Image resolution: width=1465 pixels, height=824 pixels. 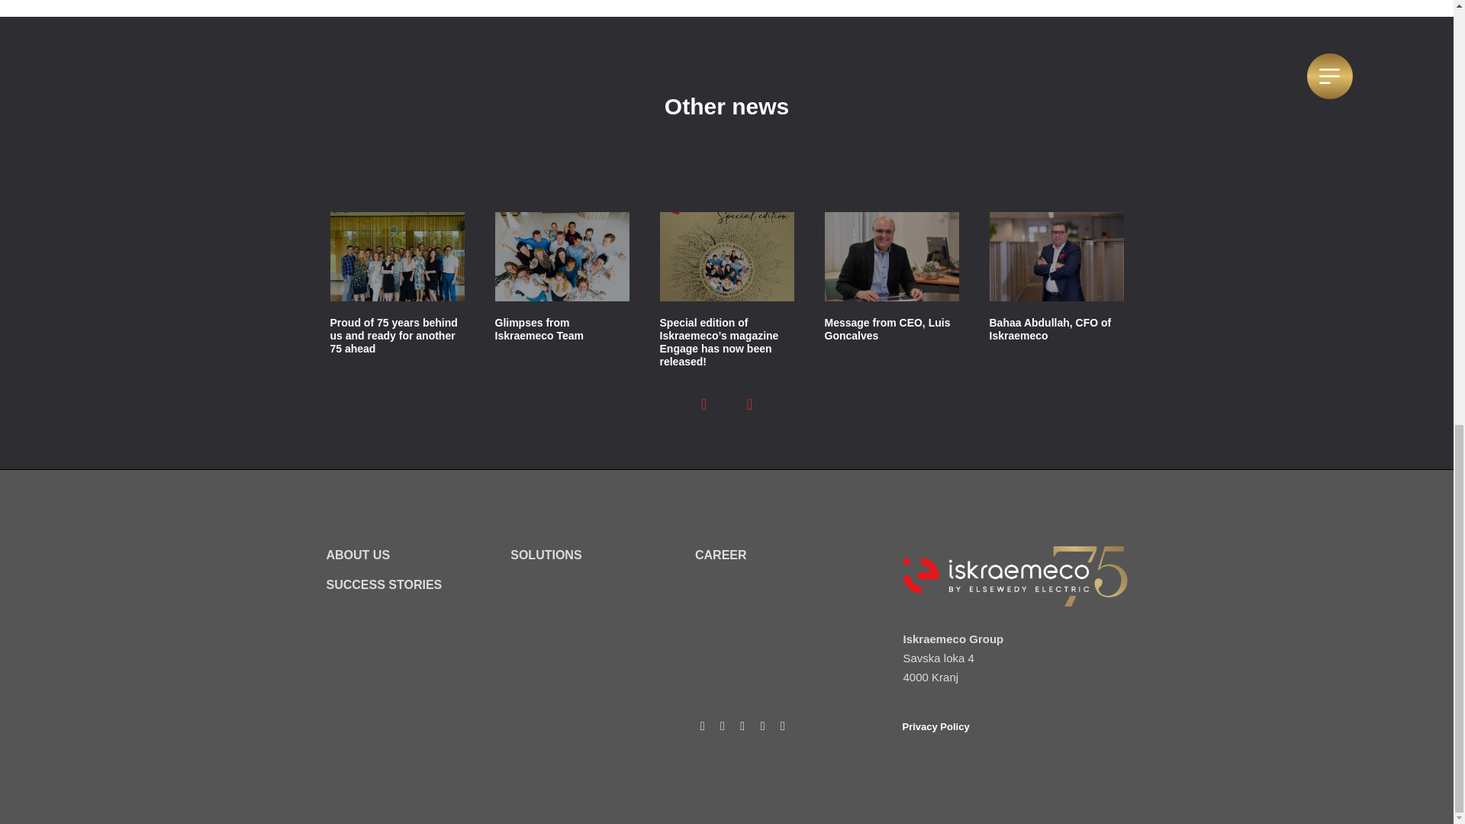 I want to click on Privacy Policy, so click(x=935, y=726).